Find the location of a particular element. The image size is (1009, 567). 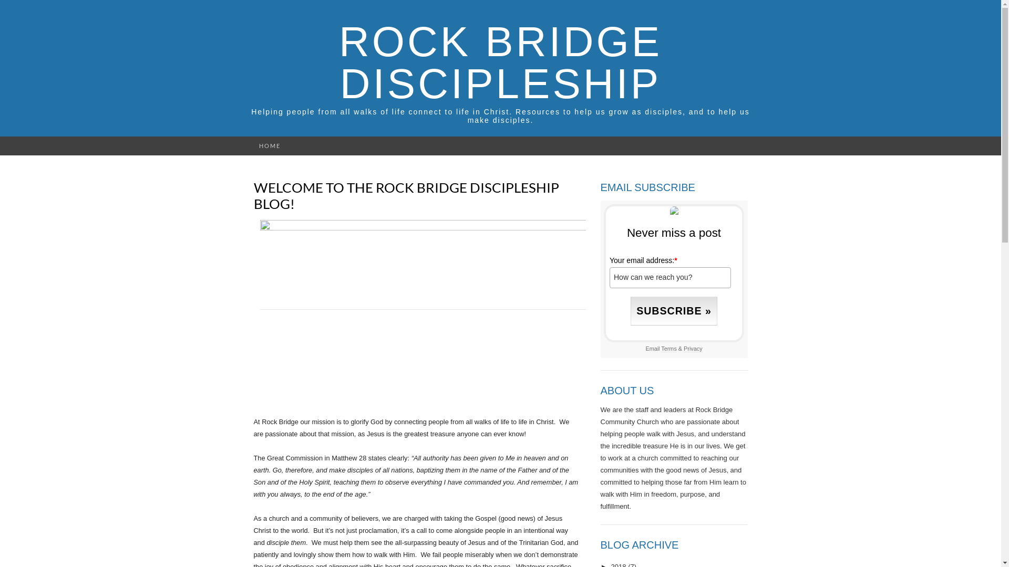

HOME is located at coordinates (269, 146).